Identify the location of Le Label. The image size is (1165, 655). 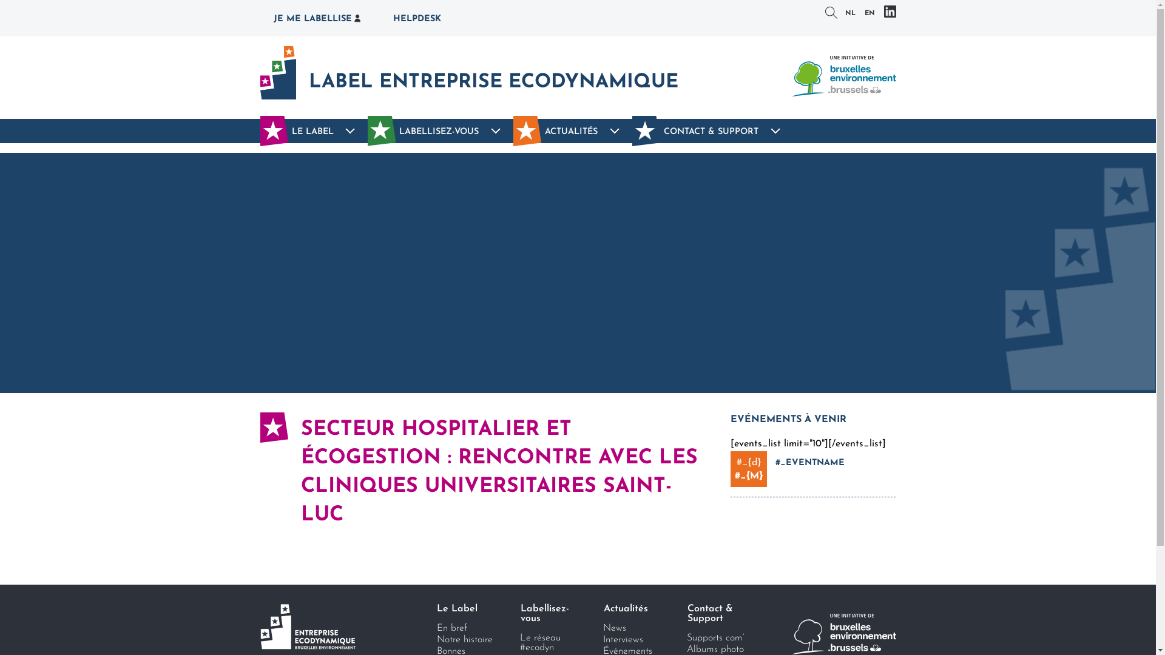
(462, 609).